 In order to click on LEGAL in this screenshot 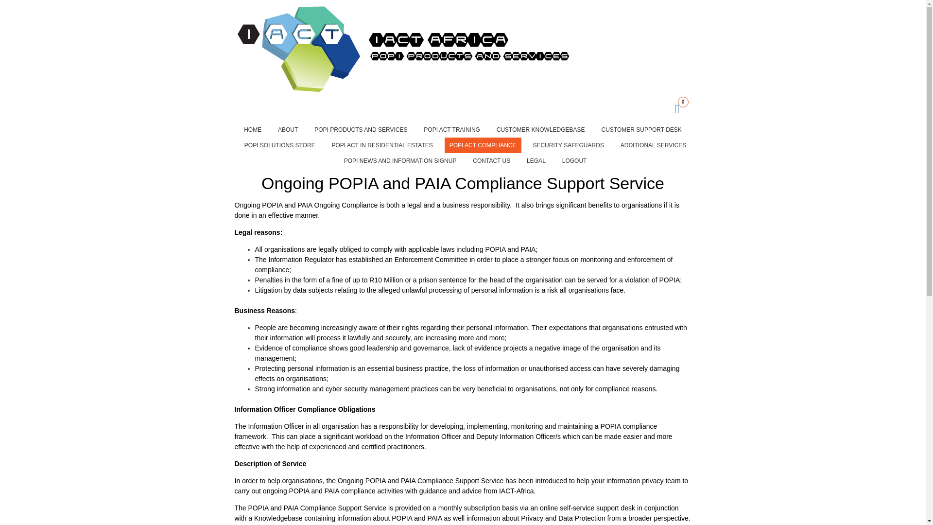, I will do `click(536, 160)`.